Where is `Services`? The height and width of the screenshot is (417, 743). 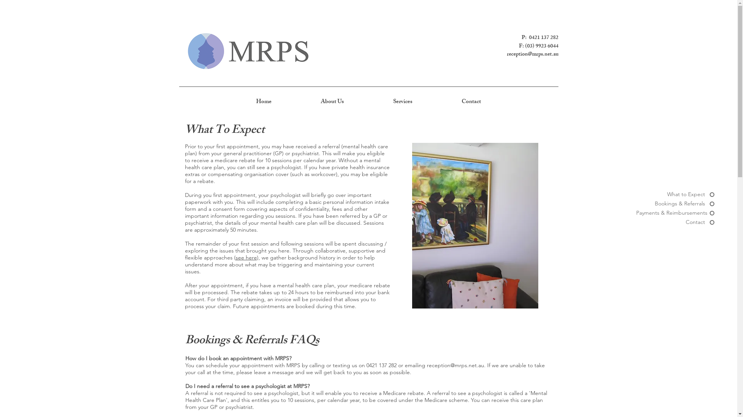 Services is located at coordinates (402, 102).